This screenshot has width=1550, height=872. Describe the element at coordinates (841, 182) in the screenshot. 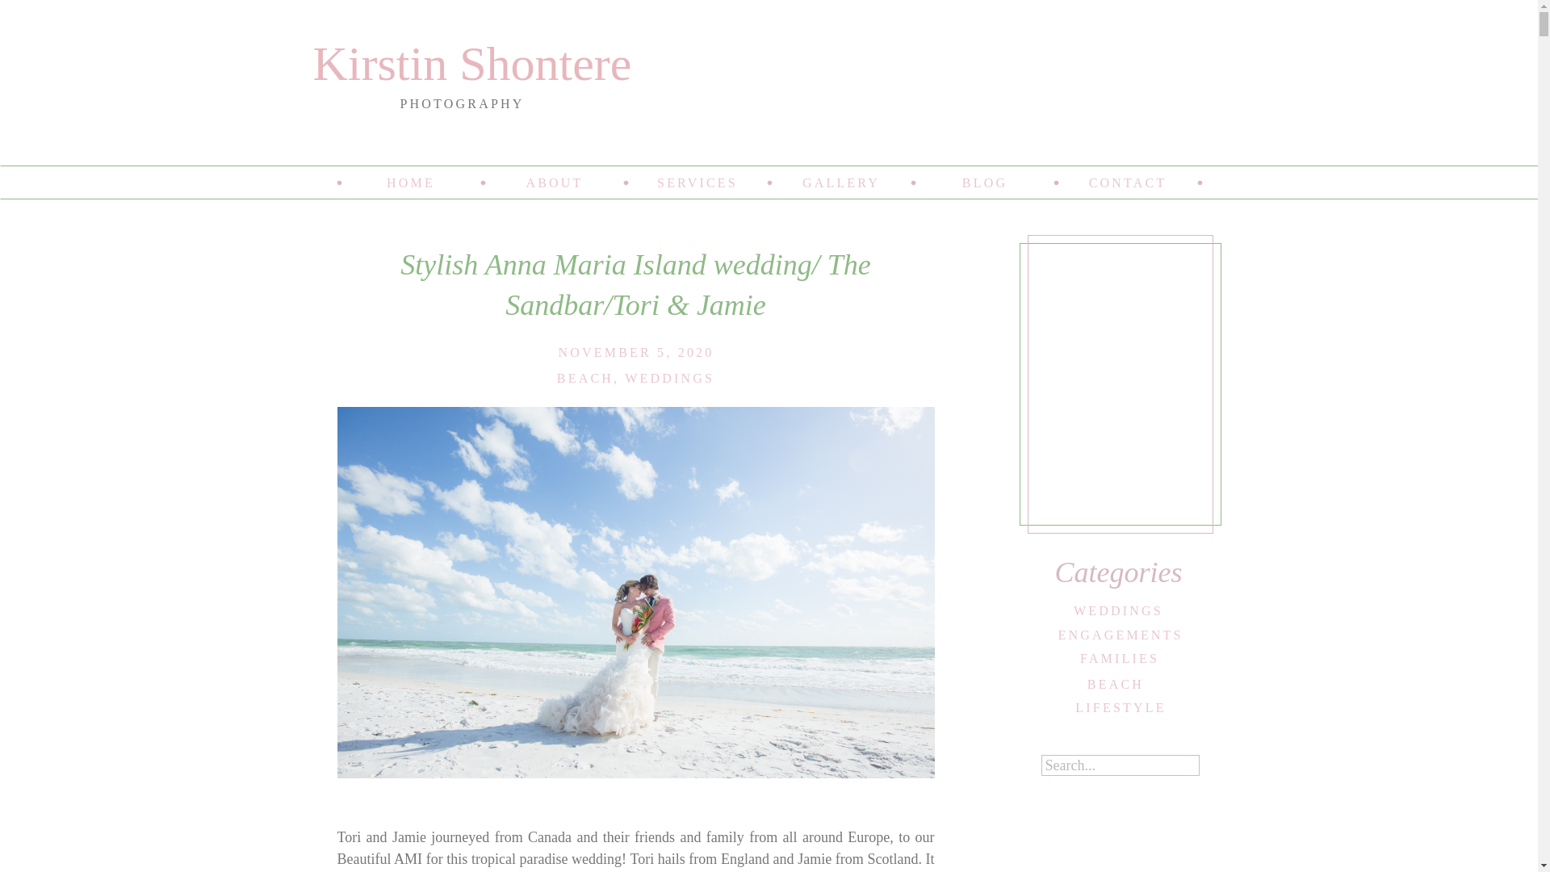

I see `GALLERY` at that location.